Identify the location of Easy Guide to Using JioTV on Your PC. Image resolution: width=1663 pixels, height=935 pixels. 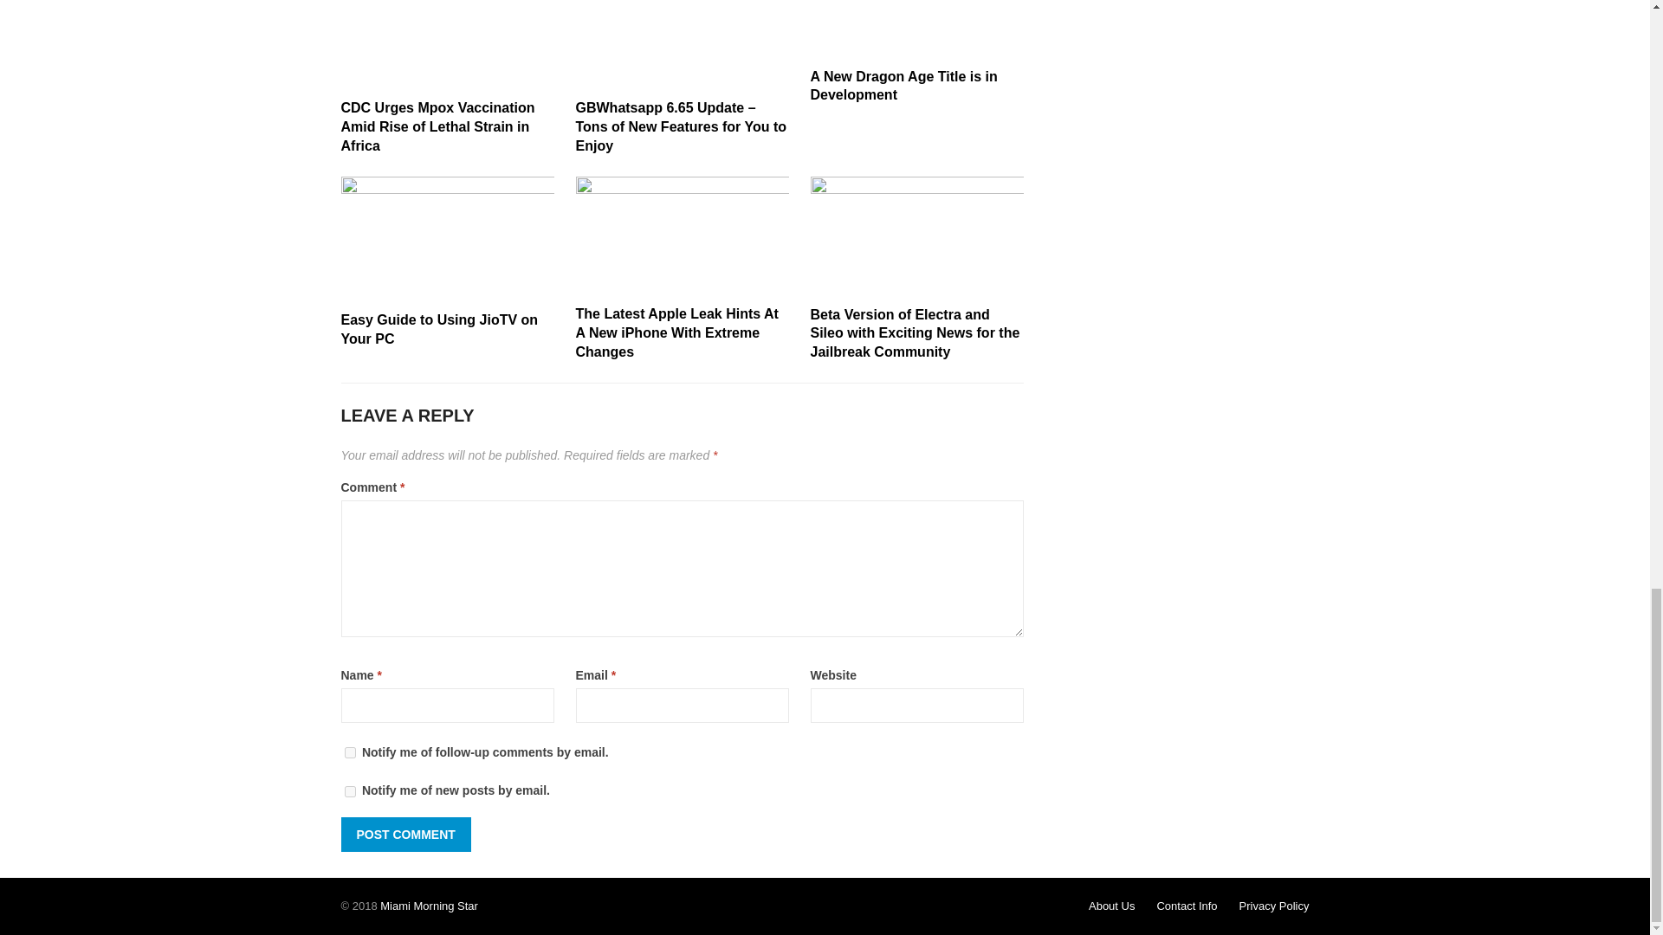
(440, 329).